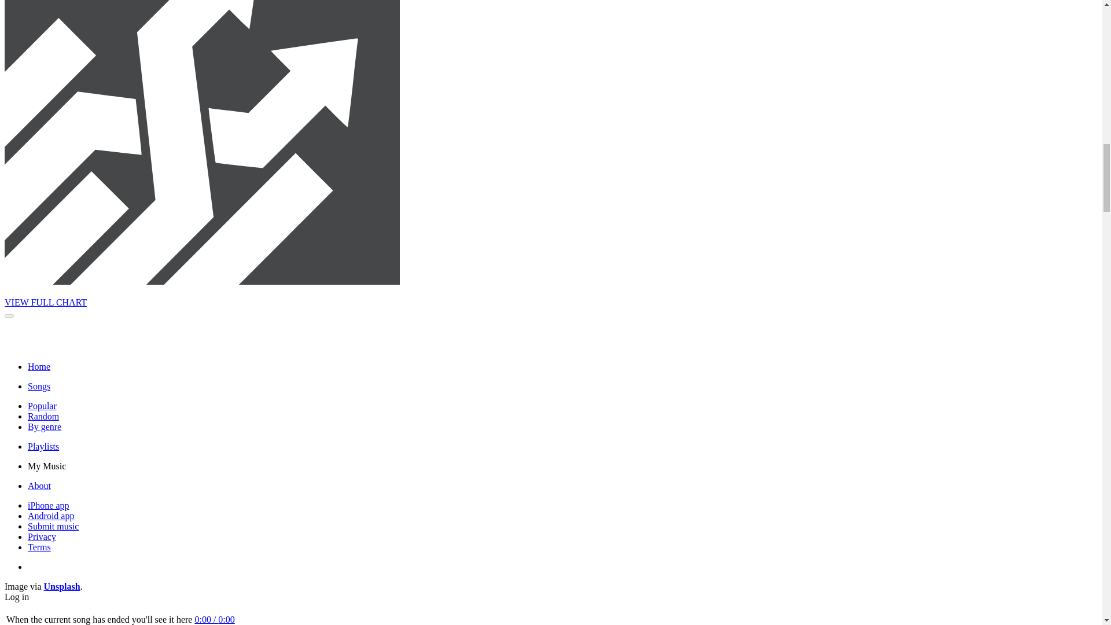  I want to click on My Music, so click(46, 466).